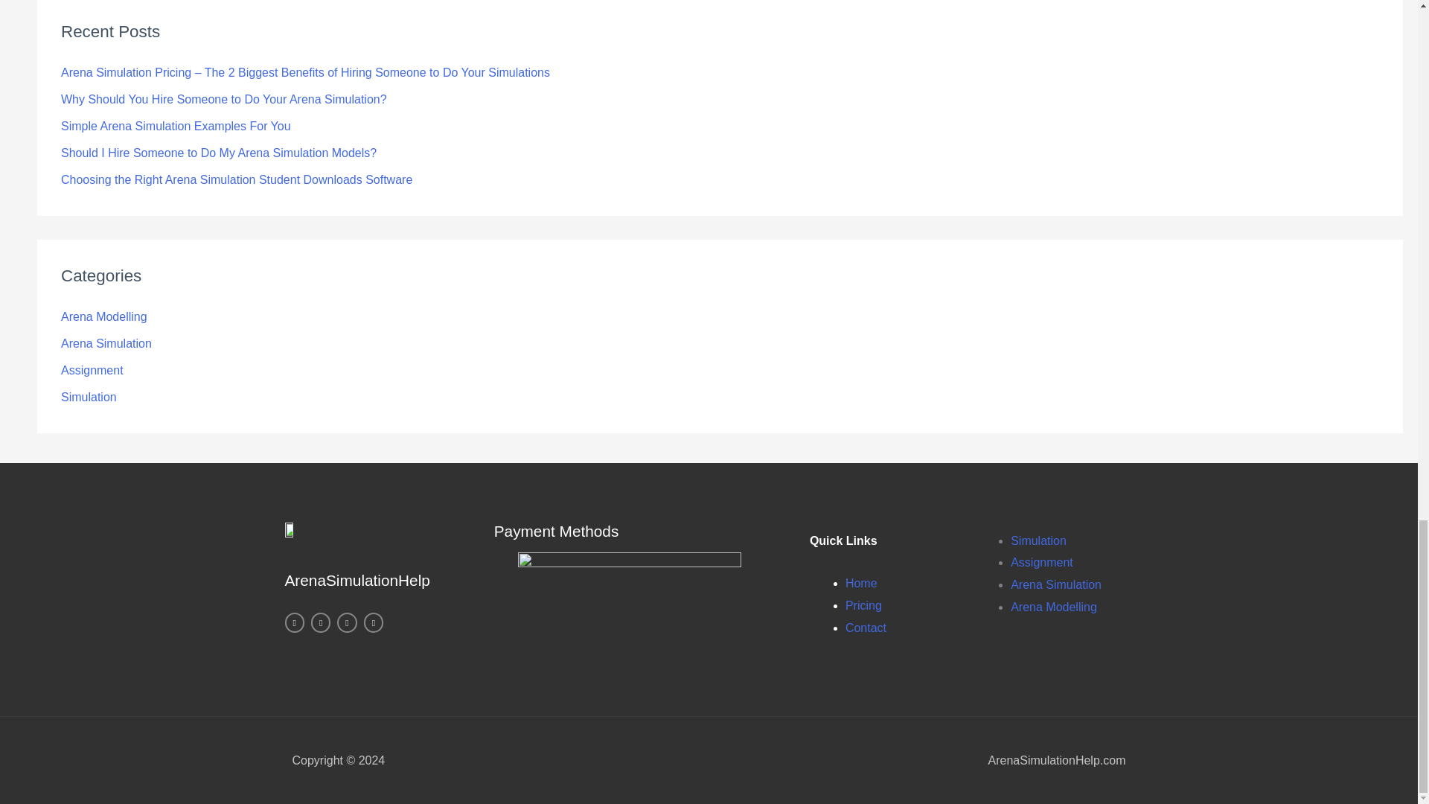 Image resolution: width=1429 pixels, height=804 pixels. I want to click on Arena Simulation, so click(1055, 584).